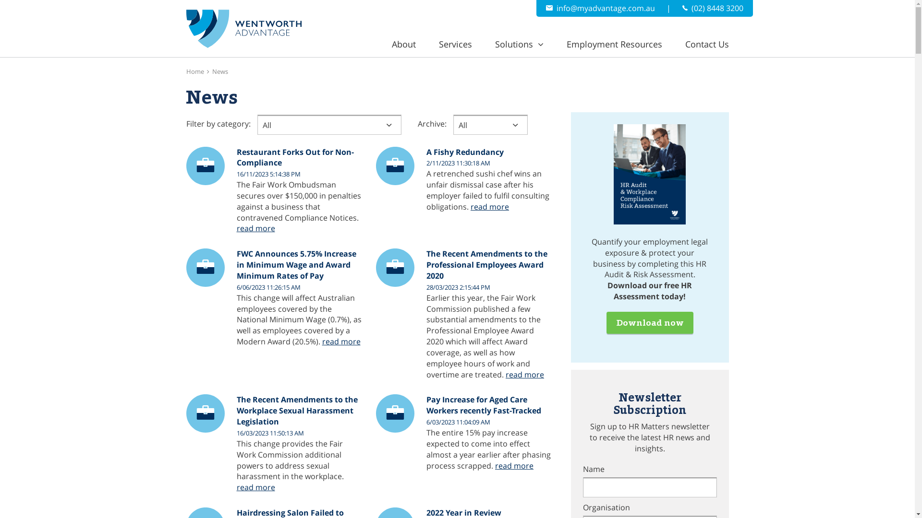 The height and width of the screenshot is (518, 922). Describe the element at coordinates (615, 44) in the screenshot. I see `Employment Resources` at that location.